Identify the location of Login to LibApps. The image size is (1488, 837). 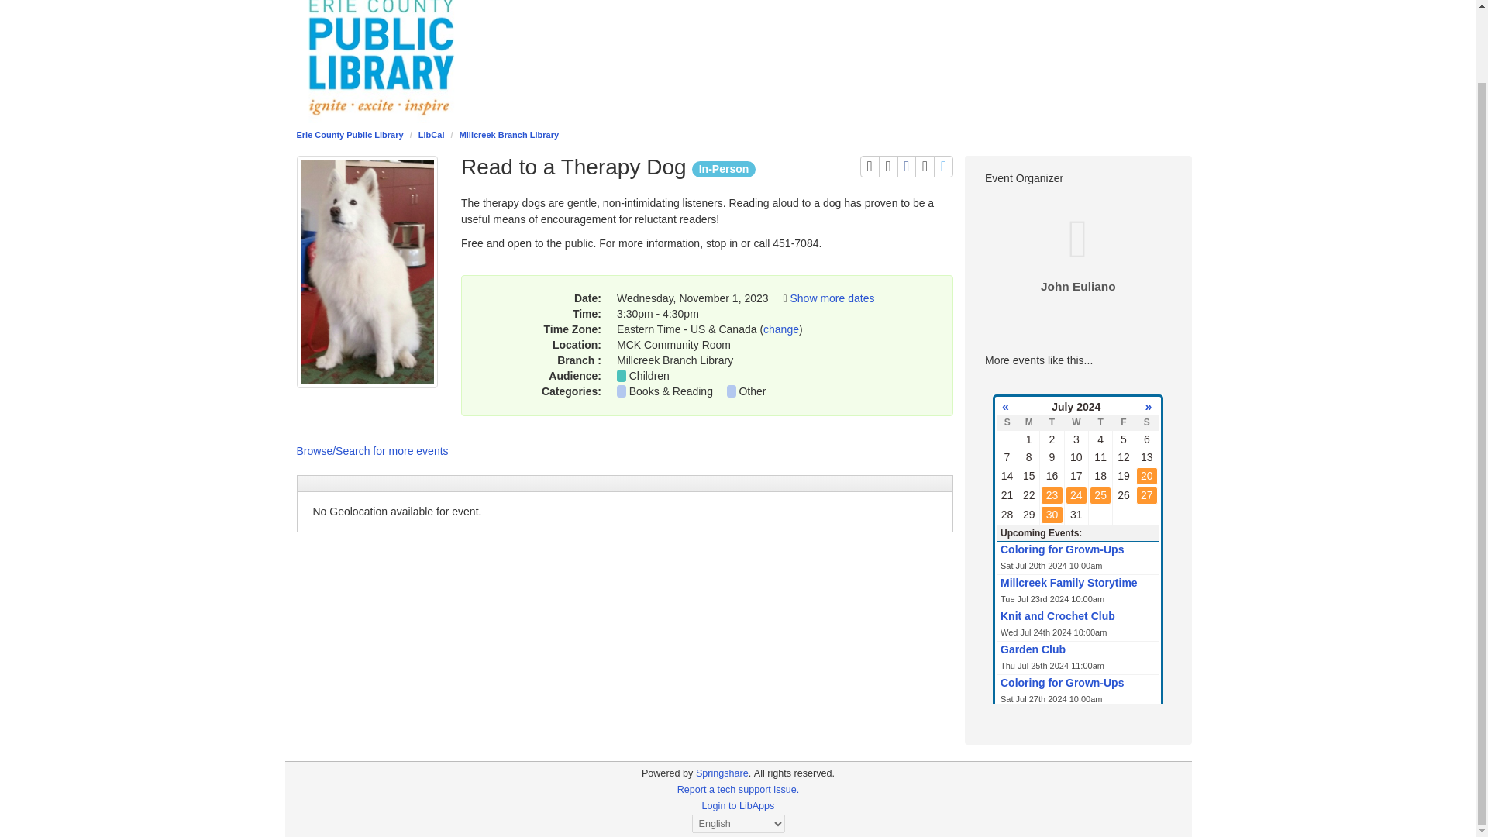
(739, 805).